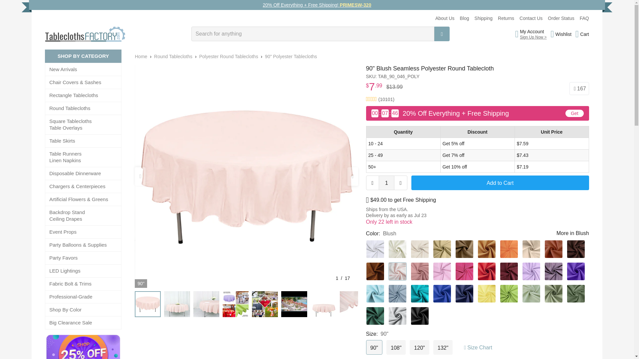 The image size is (639, 359). I want to click on White, so click(375, 249).